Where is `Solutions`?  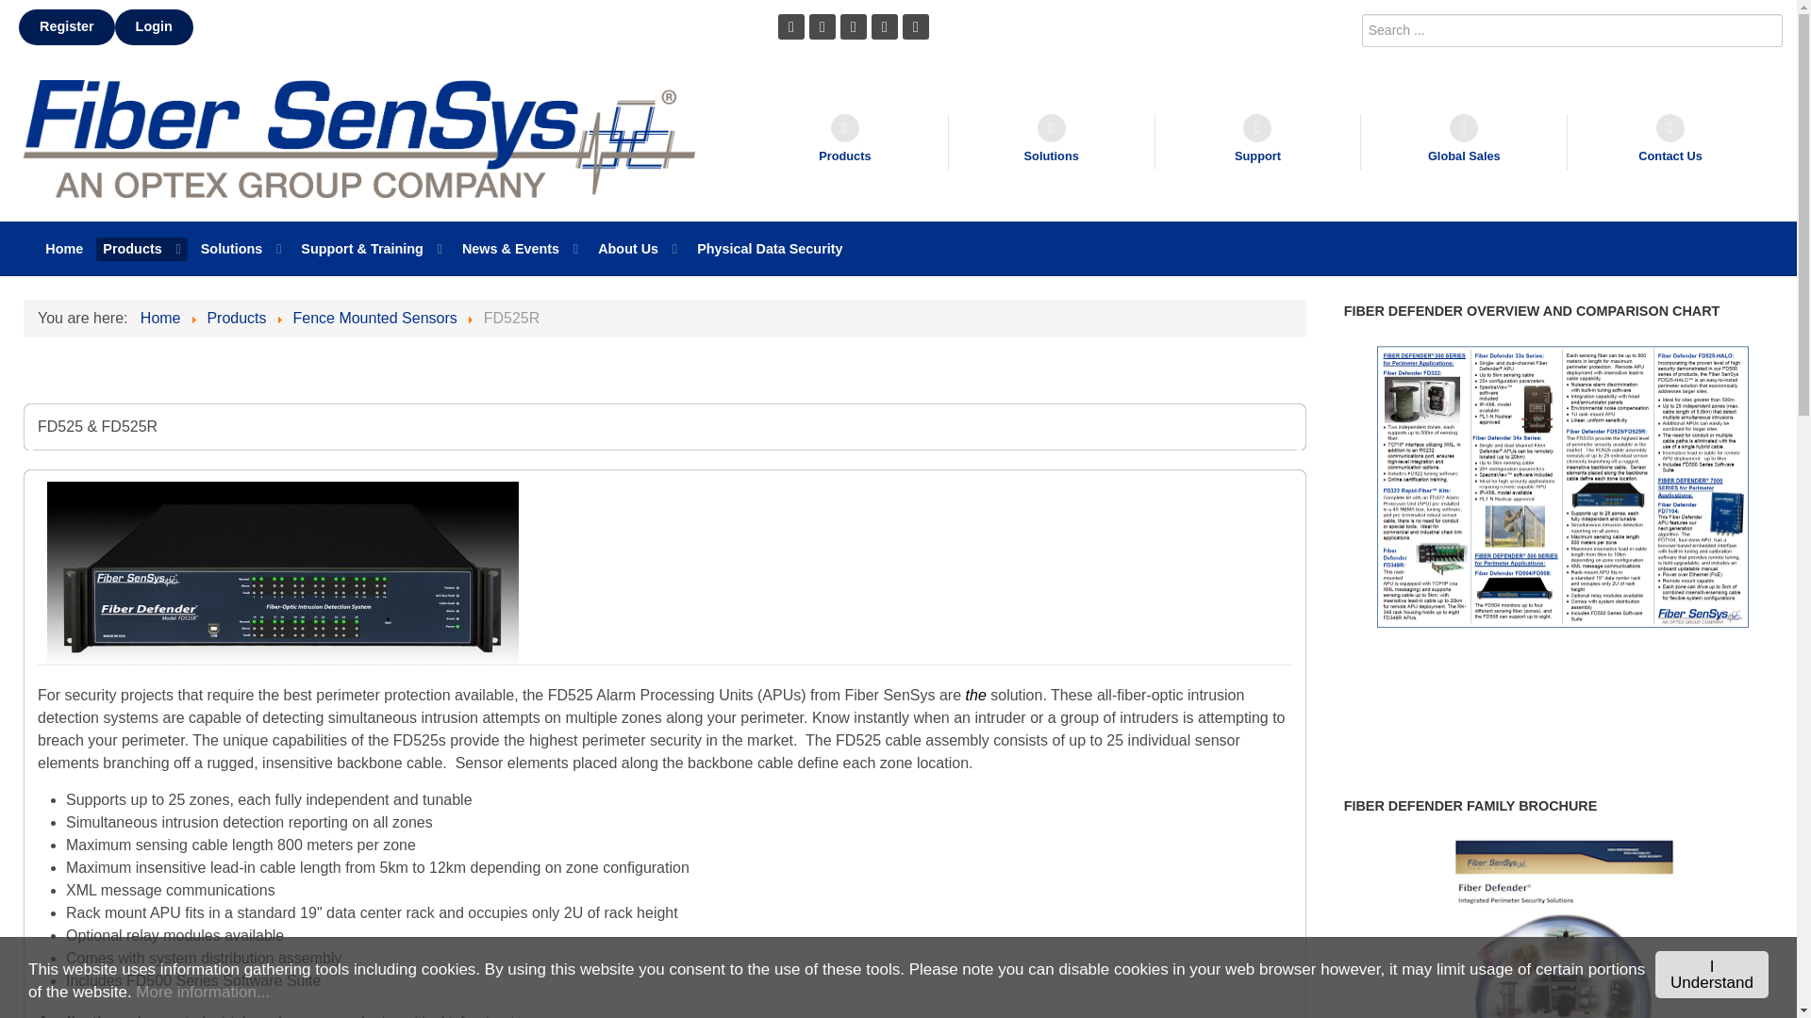 Solutions is located at coordinates (1052, 141).